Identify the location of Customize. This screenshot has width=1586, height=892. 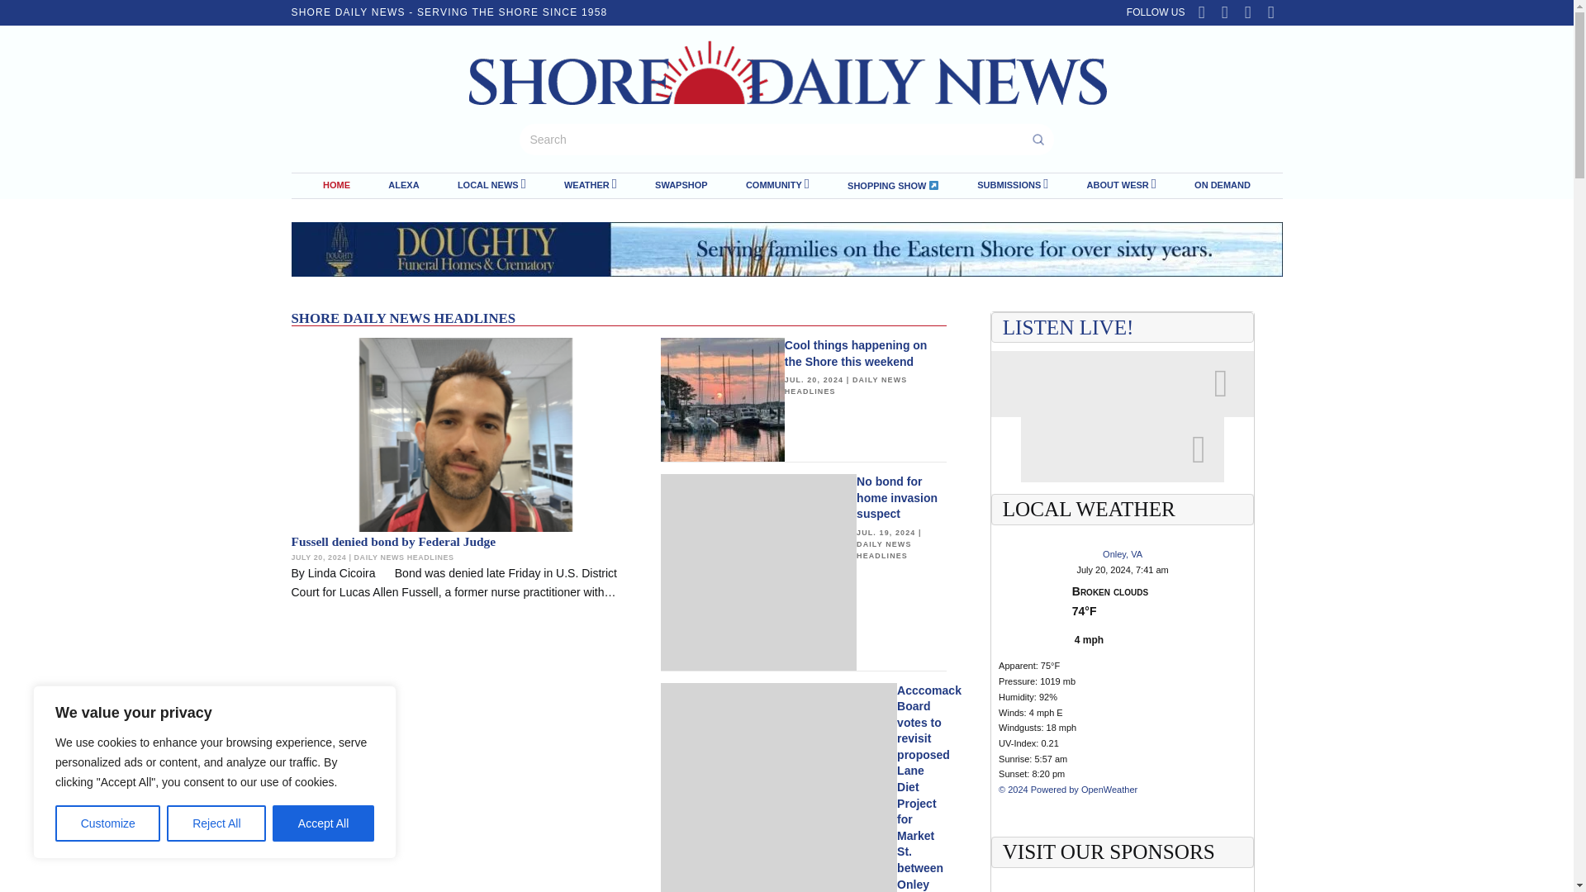
(107, 823).